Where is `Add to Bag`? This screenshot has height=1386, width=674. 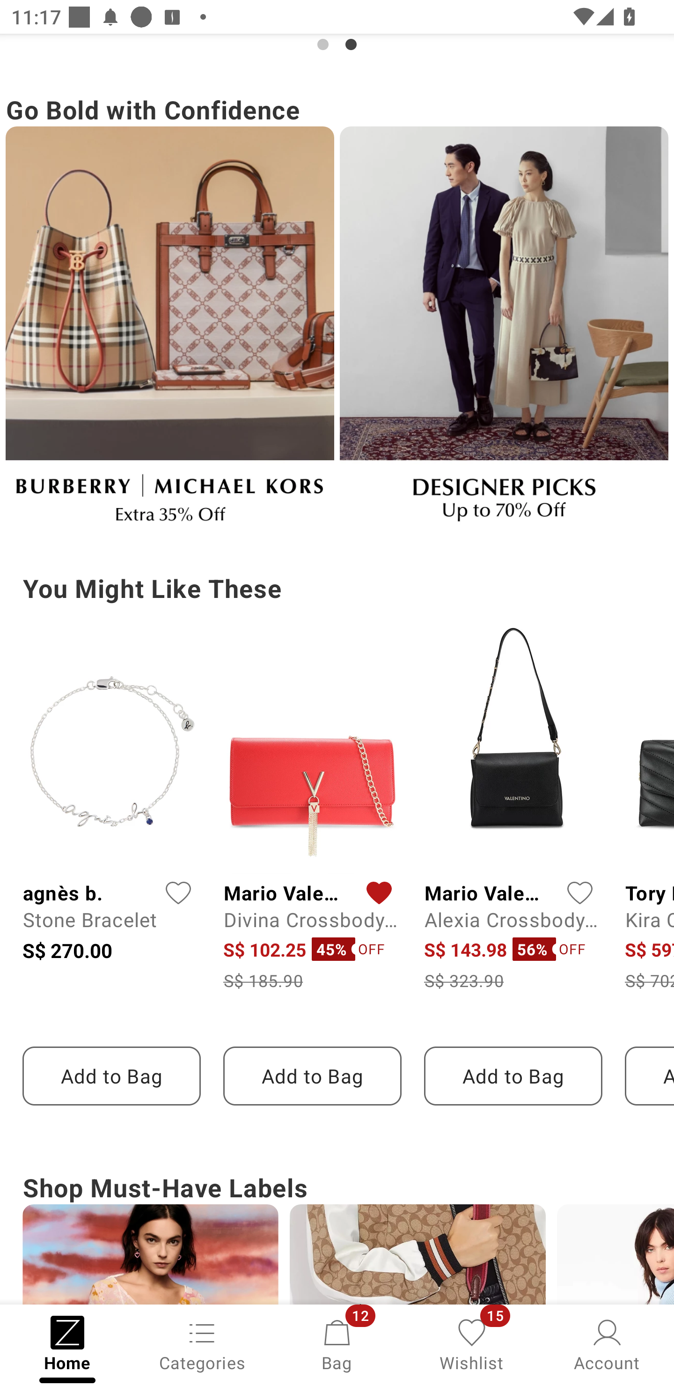 Add to Bag is located at coordinates (312, 1076).